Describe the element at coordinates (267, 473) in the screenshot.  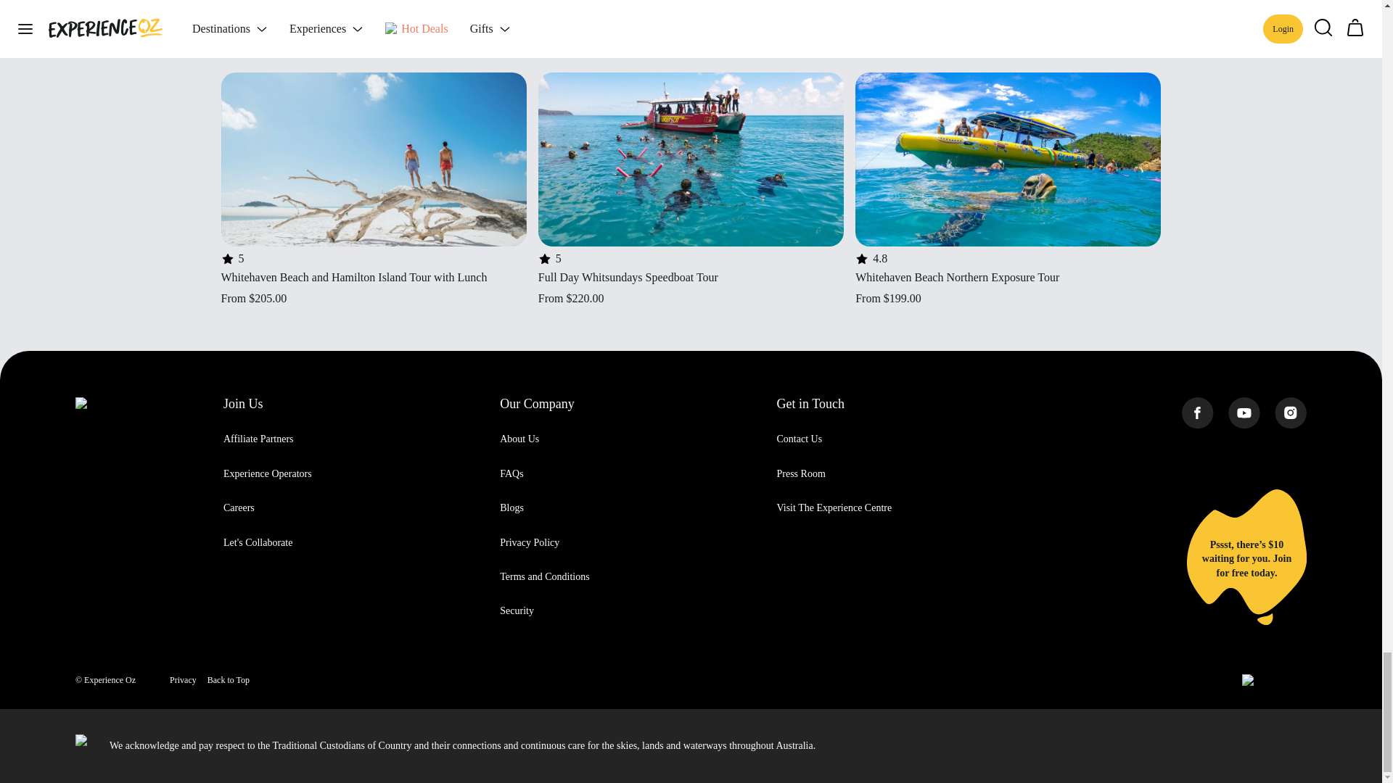
I see `Experience Operators` at that location.